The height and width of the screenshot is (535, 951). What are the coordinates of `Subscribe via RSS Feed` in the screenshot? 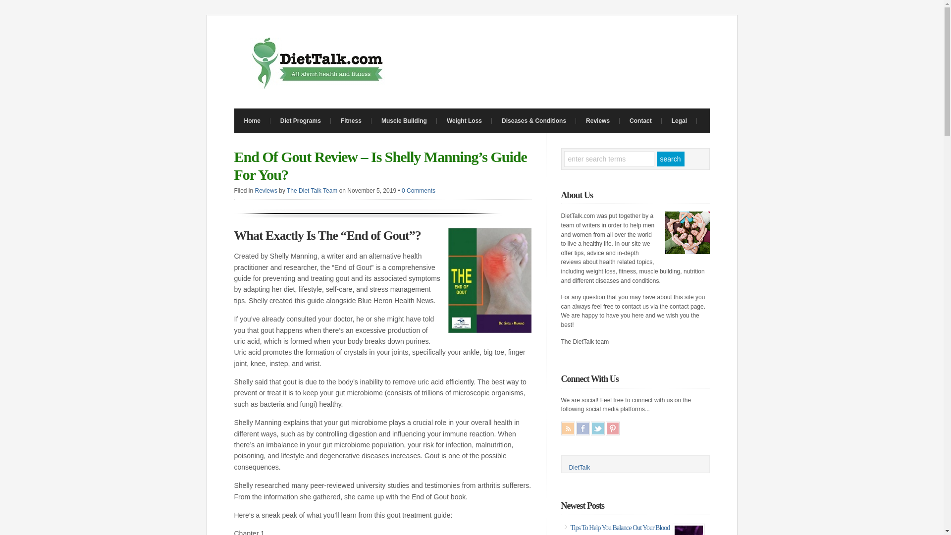 It's located at (568, 428).